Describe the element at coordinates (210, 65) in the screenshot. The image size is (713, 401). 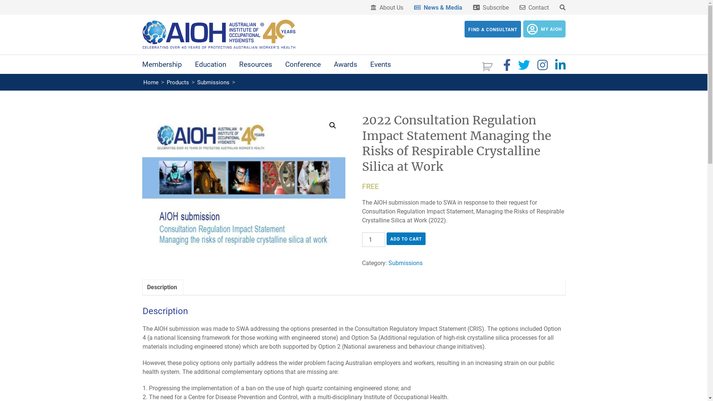
I see `Education` at that location.